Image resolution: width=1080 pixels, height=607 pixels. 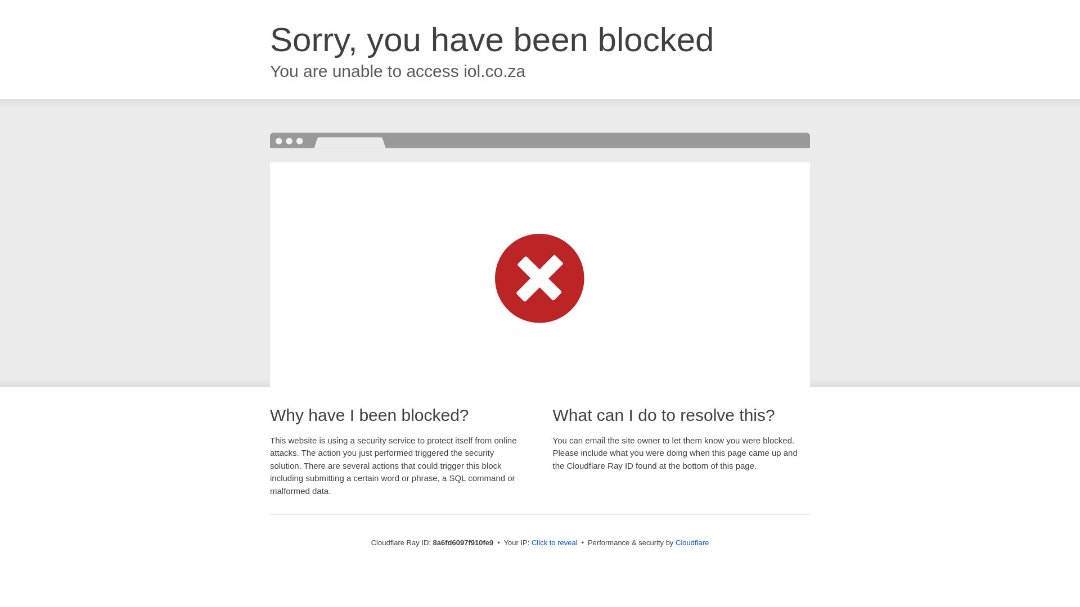 What do you see at coordinates (555, 543) in the screenshot?
I see `Click to reveal` at bounding box center [555, 543].